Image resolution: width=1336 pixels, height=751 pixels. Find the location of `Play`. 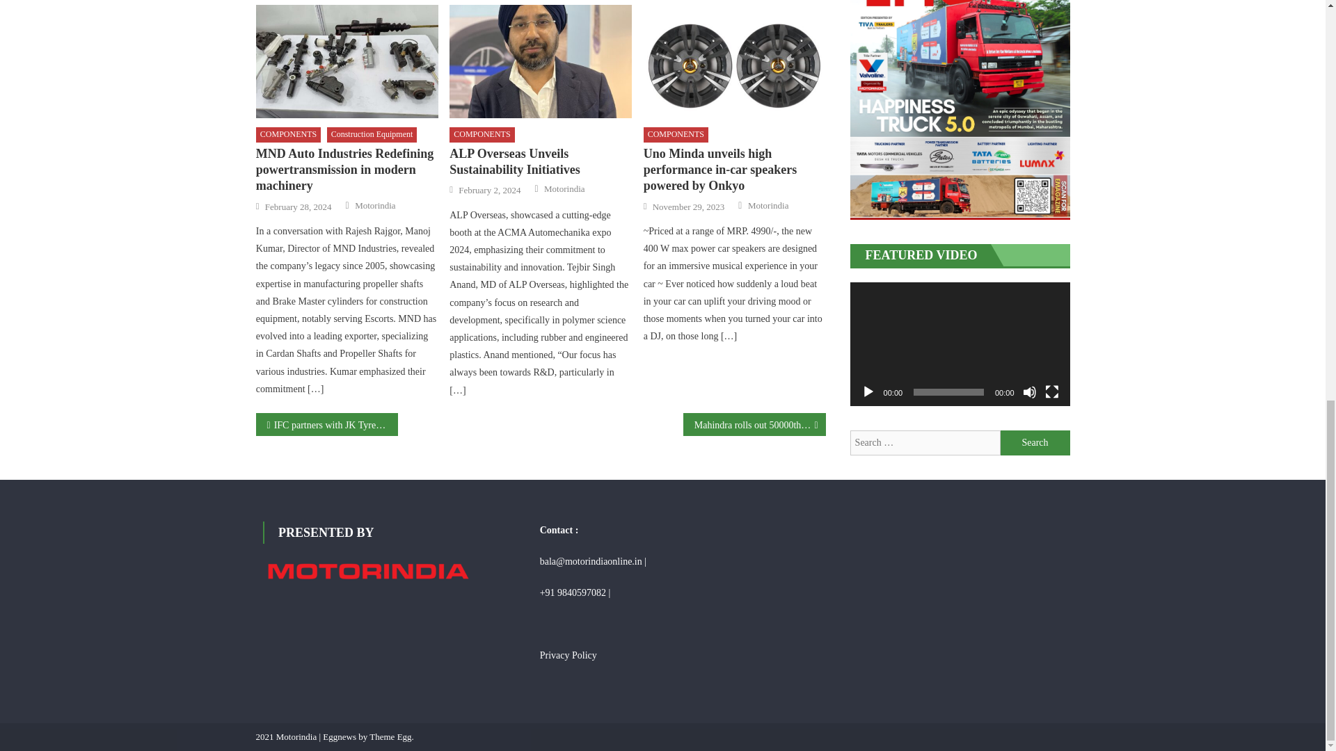

Play is located at coordinates (868, 392).